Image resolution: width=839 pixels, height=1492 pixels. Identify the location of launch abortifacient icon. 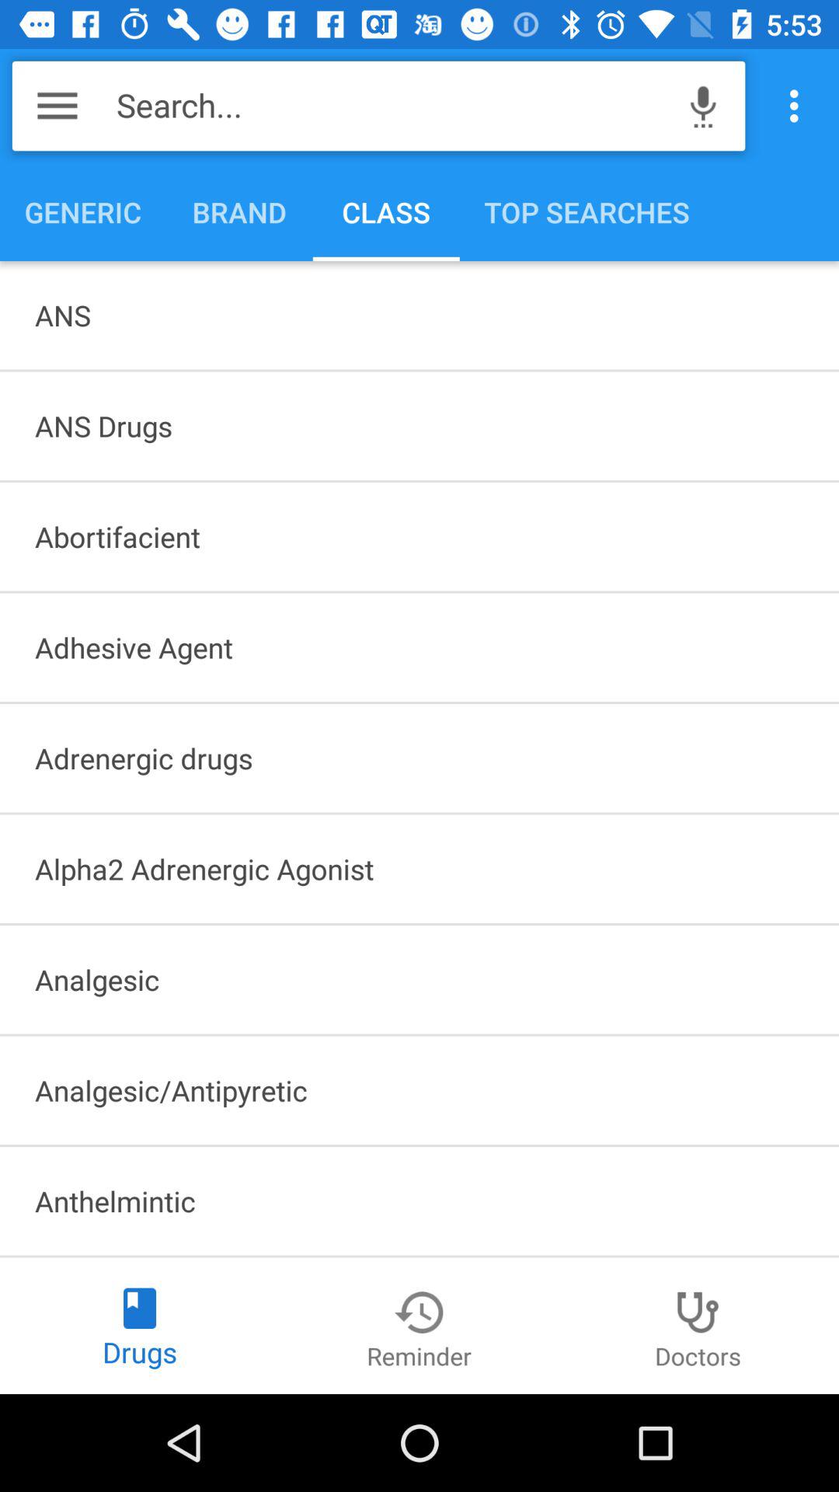
(419, 536).